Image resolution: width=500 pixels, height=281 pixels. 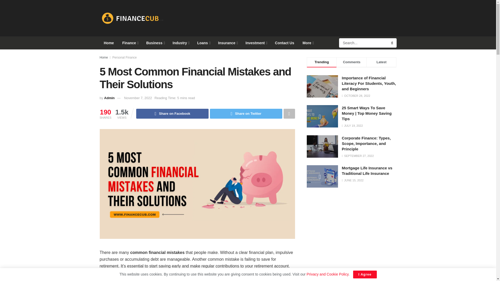 What do you see at coordinates (181, 43) in the screenshot?
I see `Industry` at bounding box center [181, 43].